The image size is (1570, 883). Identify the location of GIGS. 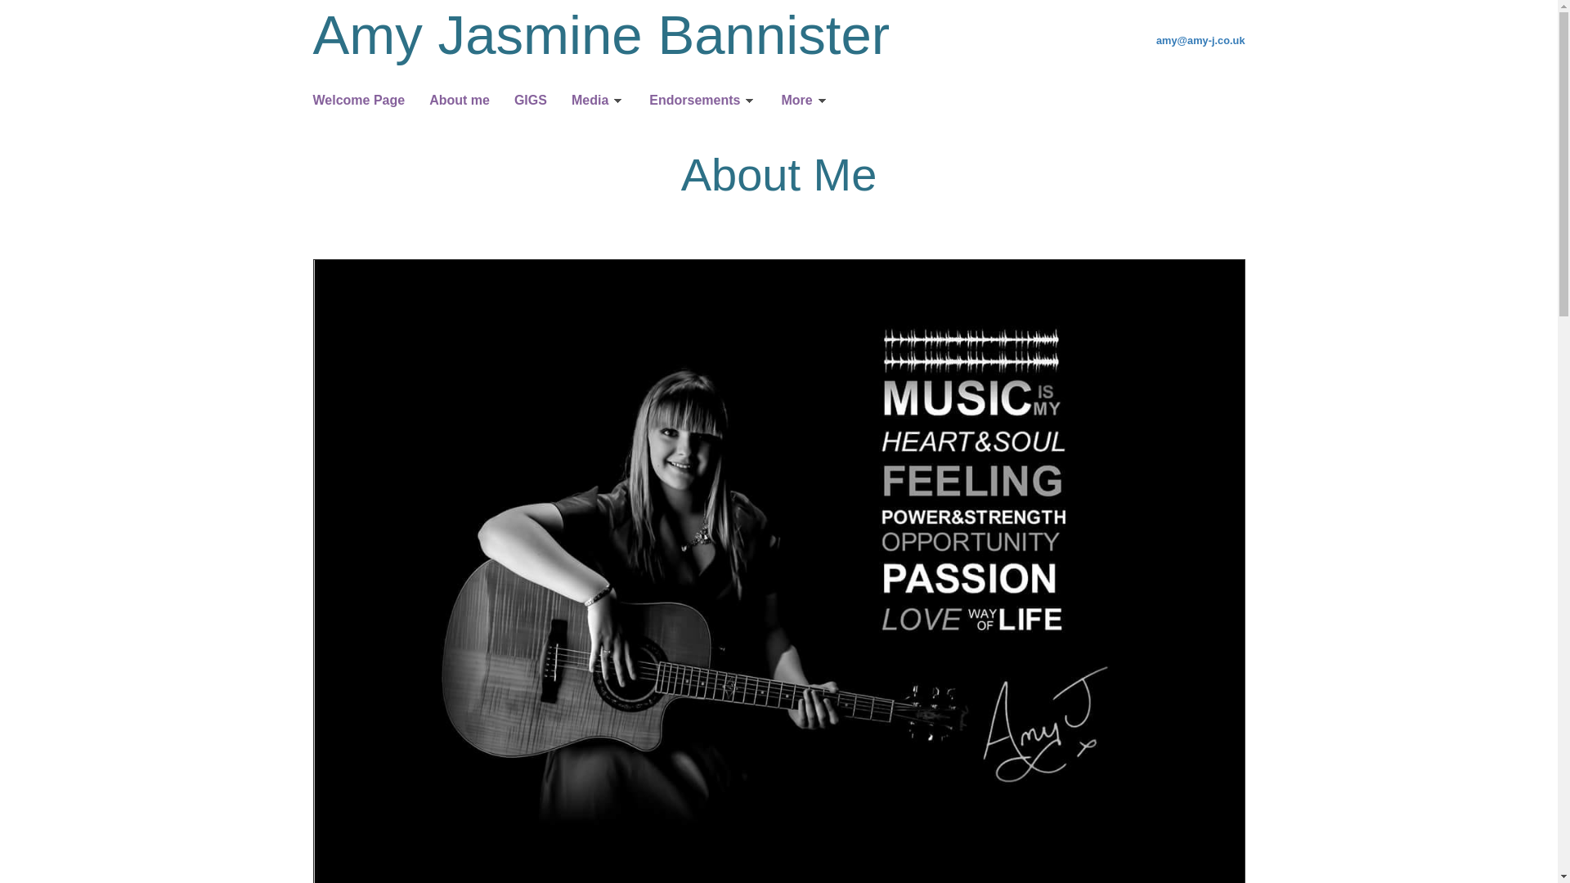
(530, 101).